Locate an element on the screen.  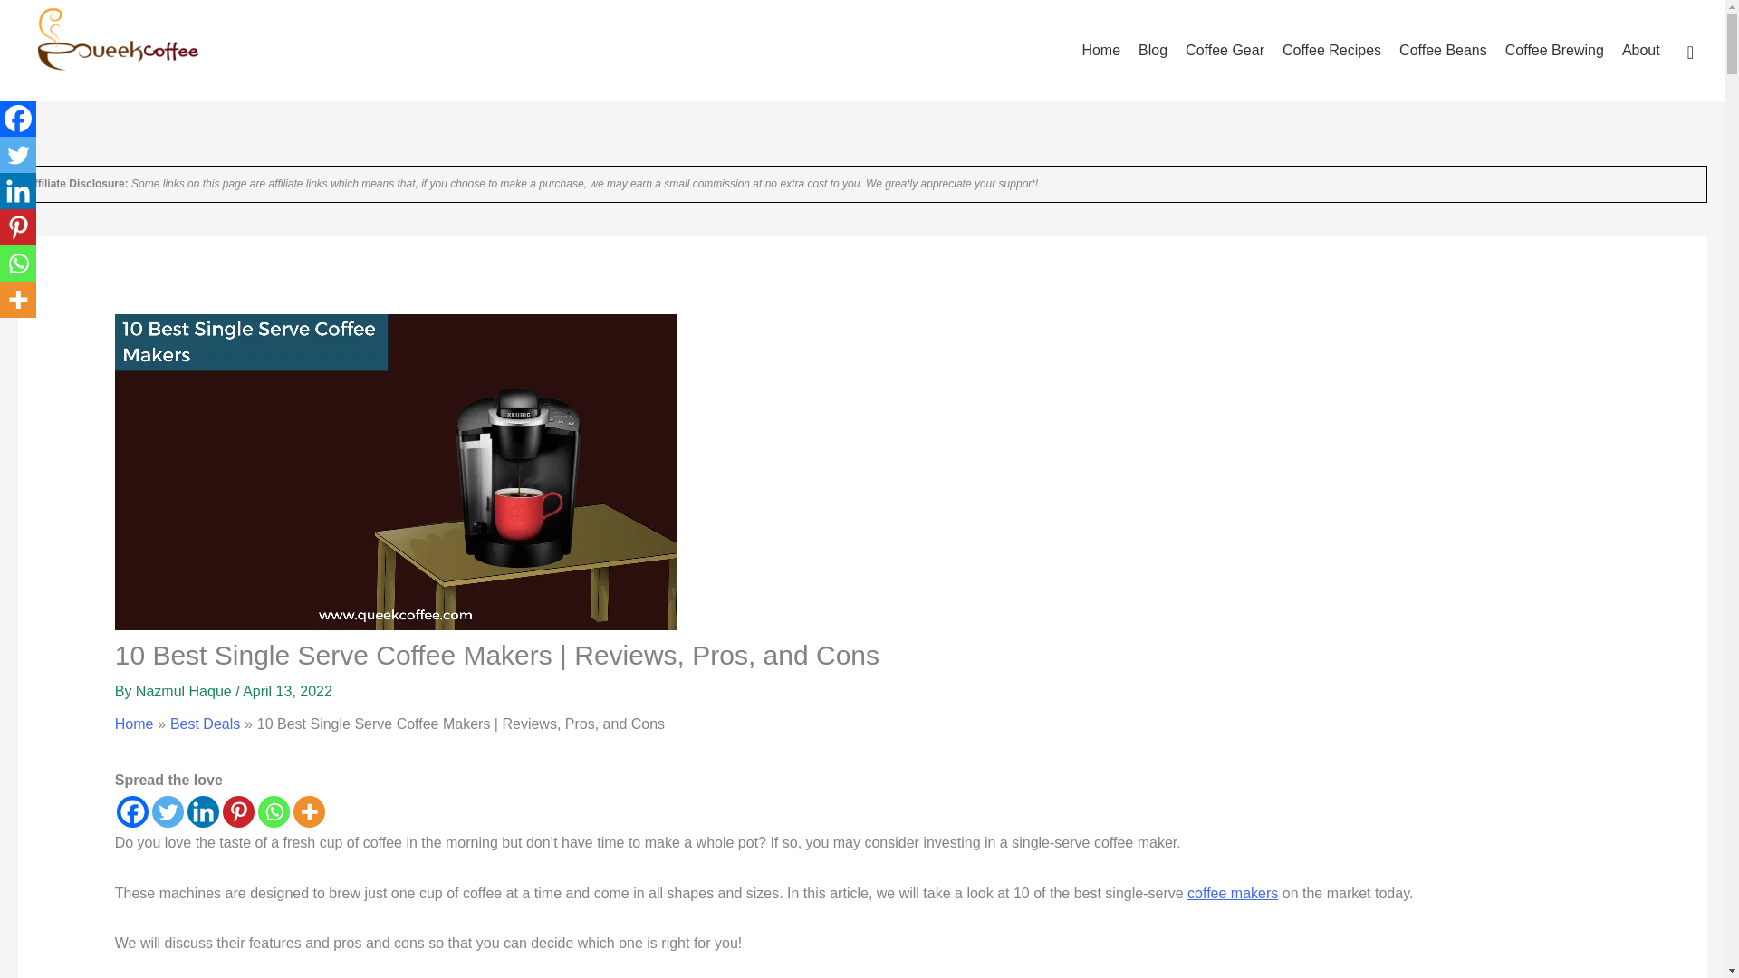
Whatsapp is located at coordinates (274, 811).